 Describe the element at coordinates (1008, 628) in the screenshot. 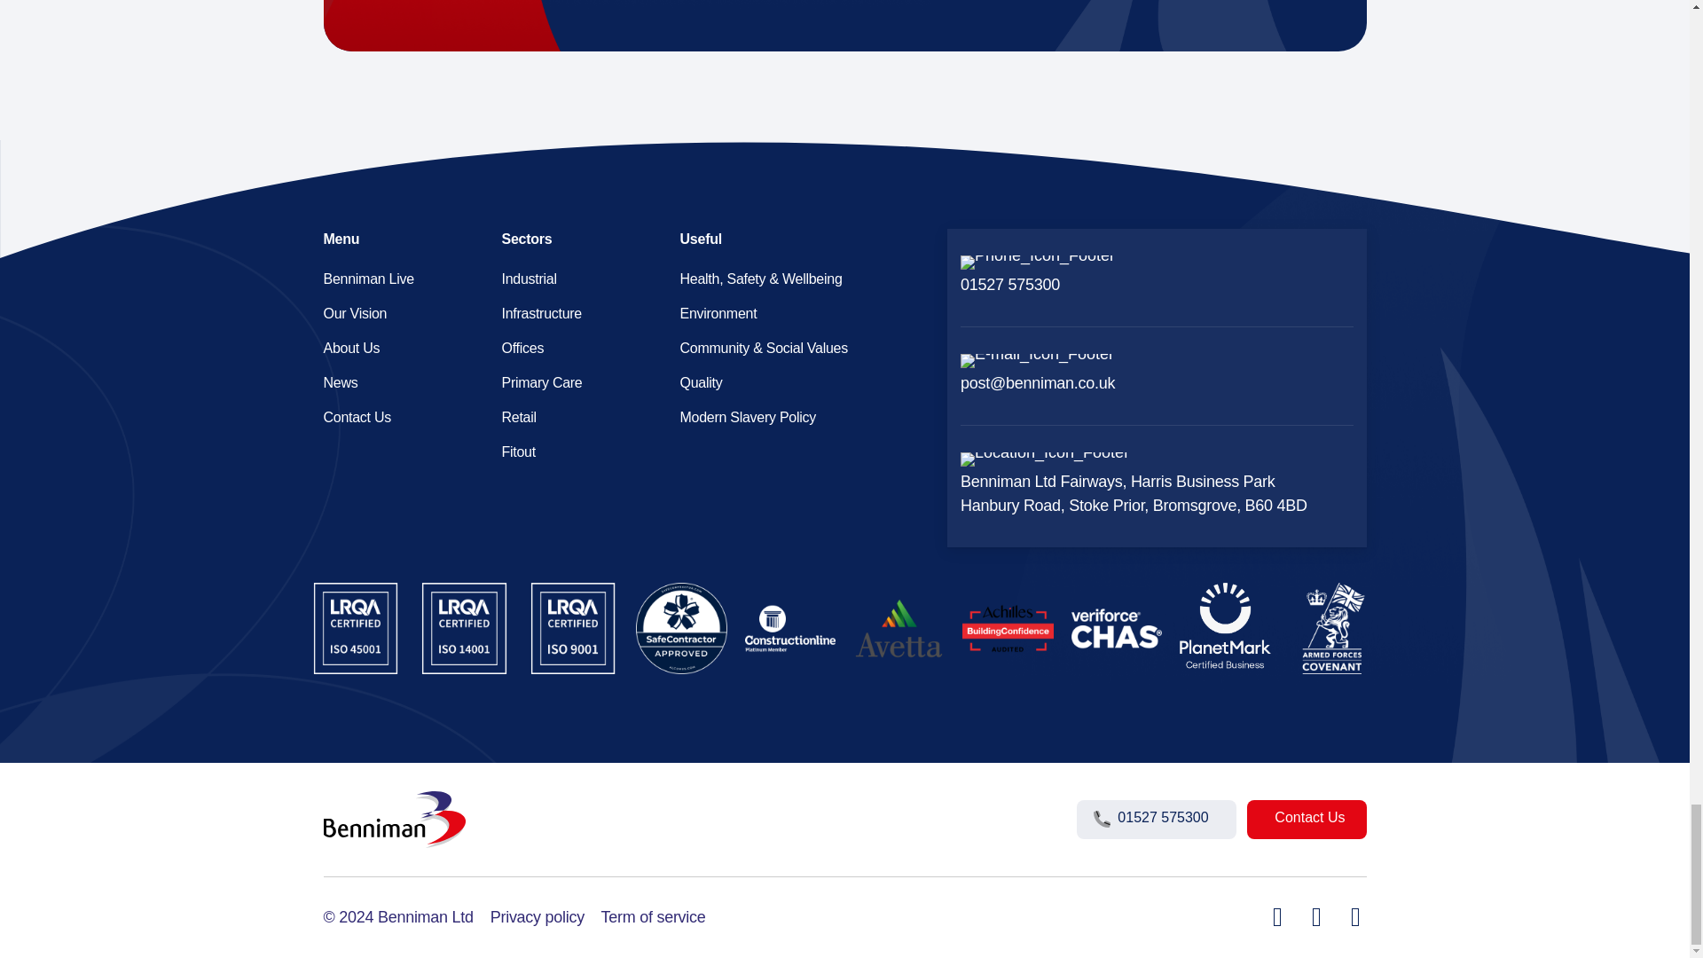

I see `achilles` at that location.